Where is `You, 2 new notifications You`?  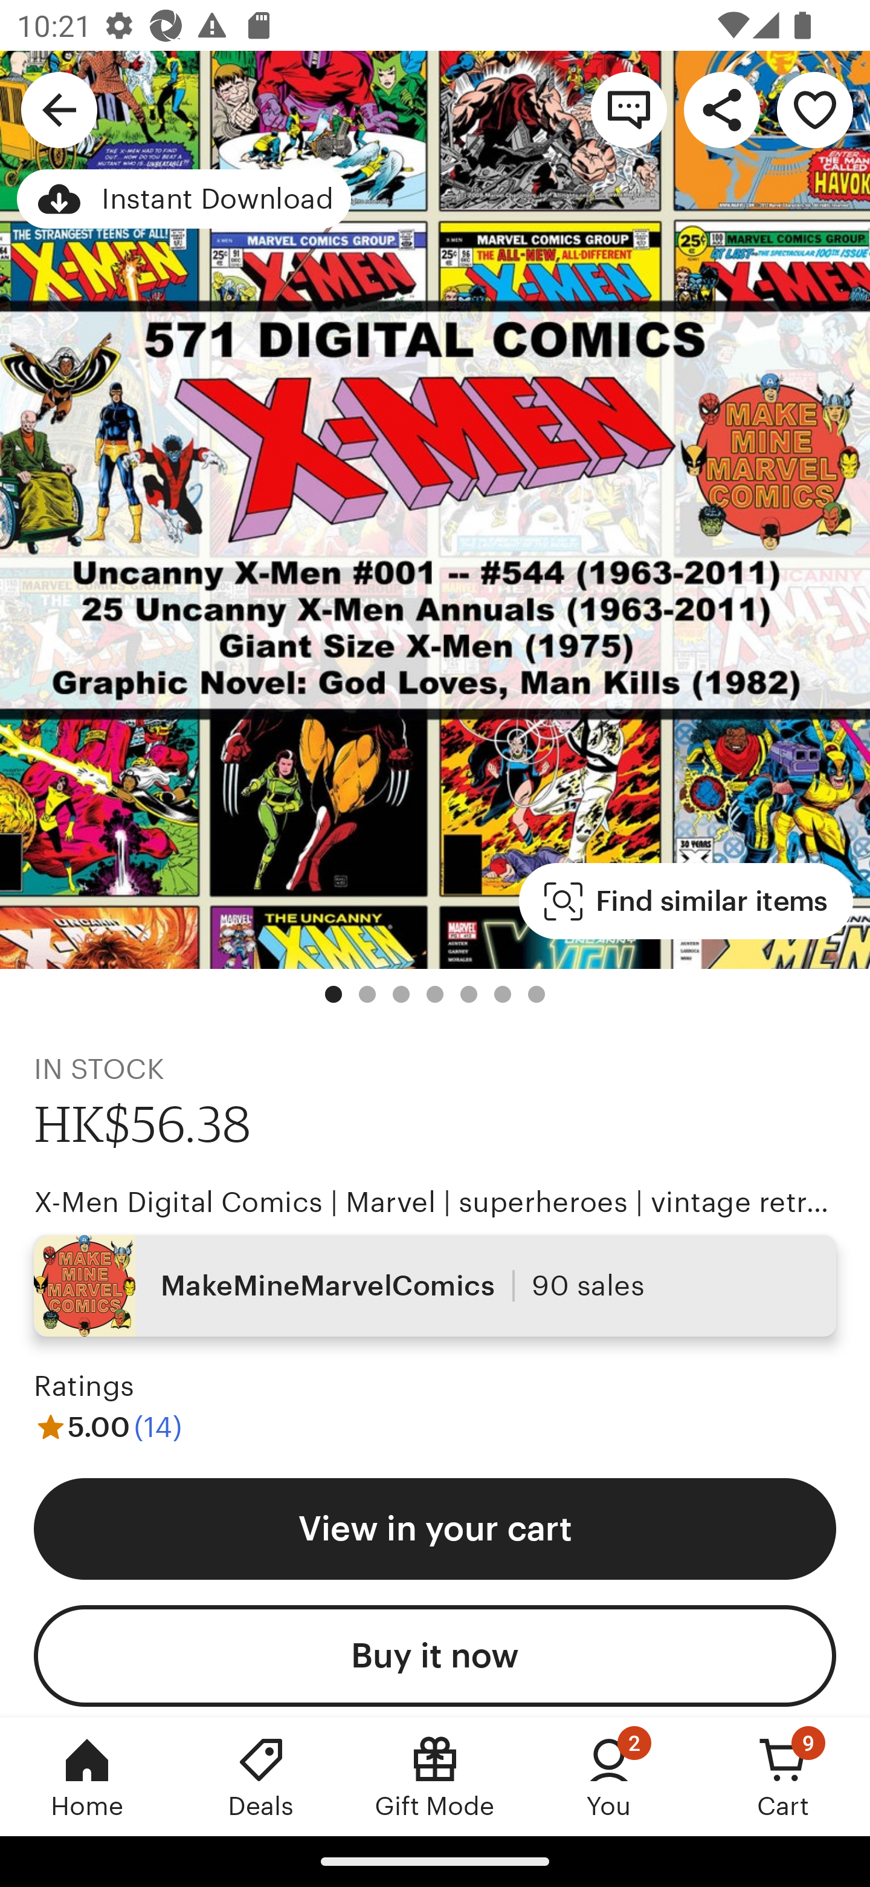
You, 2 new notifications You is located at coordinates (609, 1776).